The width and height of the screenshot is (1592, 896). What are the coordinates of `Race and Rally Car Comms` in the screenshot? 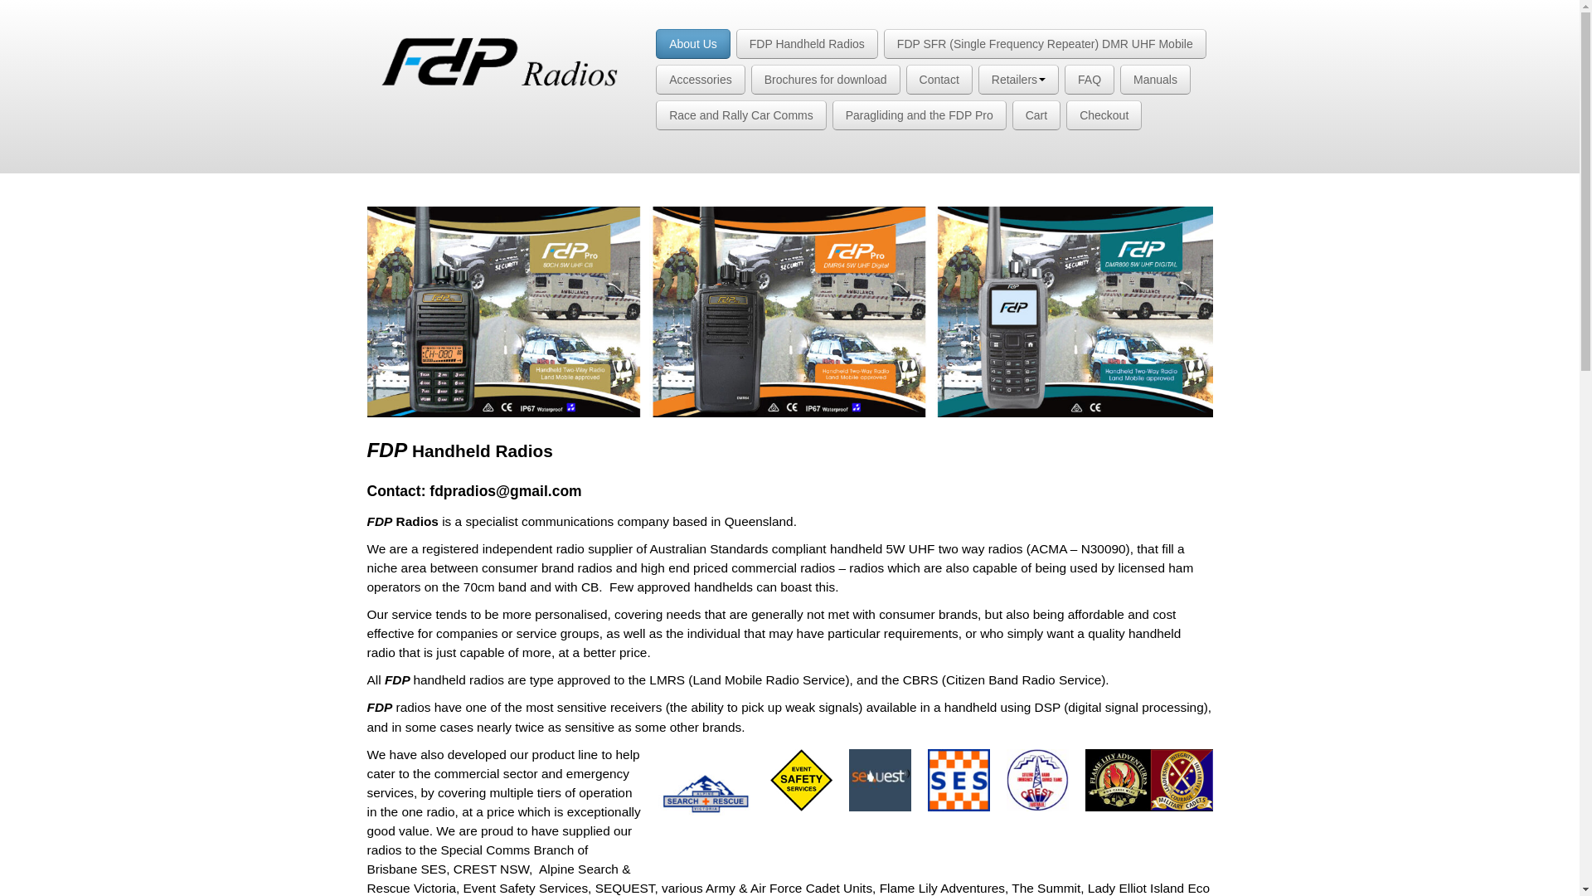 It's located at (741, 115).